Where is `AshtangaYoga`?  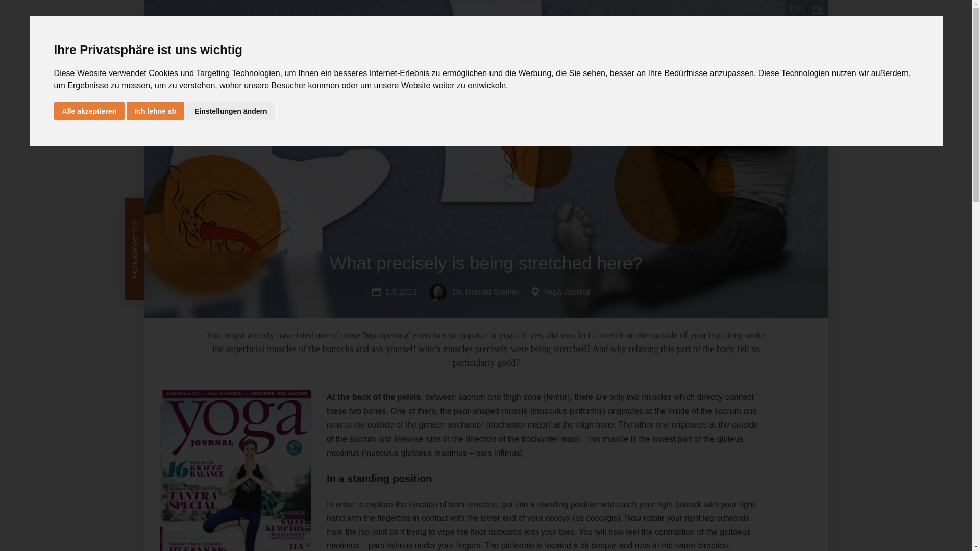
AshtangaYoga is located at coordinates (258, 33).